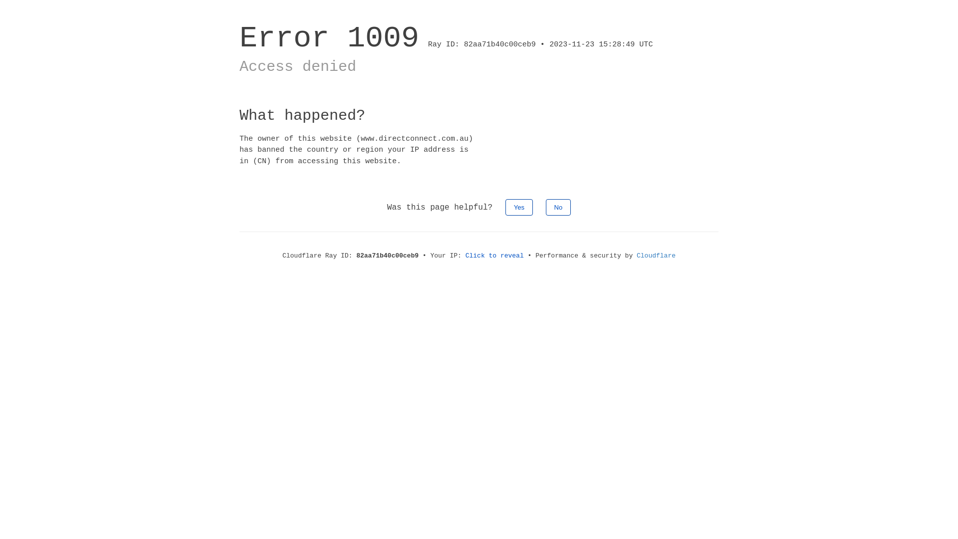 The image size is (958, 539). What do you see at coordinates (495, 256) in the screenshot?
I see `Click to reveal` at bounding box center [495, 256].